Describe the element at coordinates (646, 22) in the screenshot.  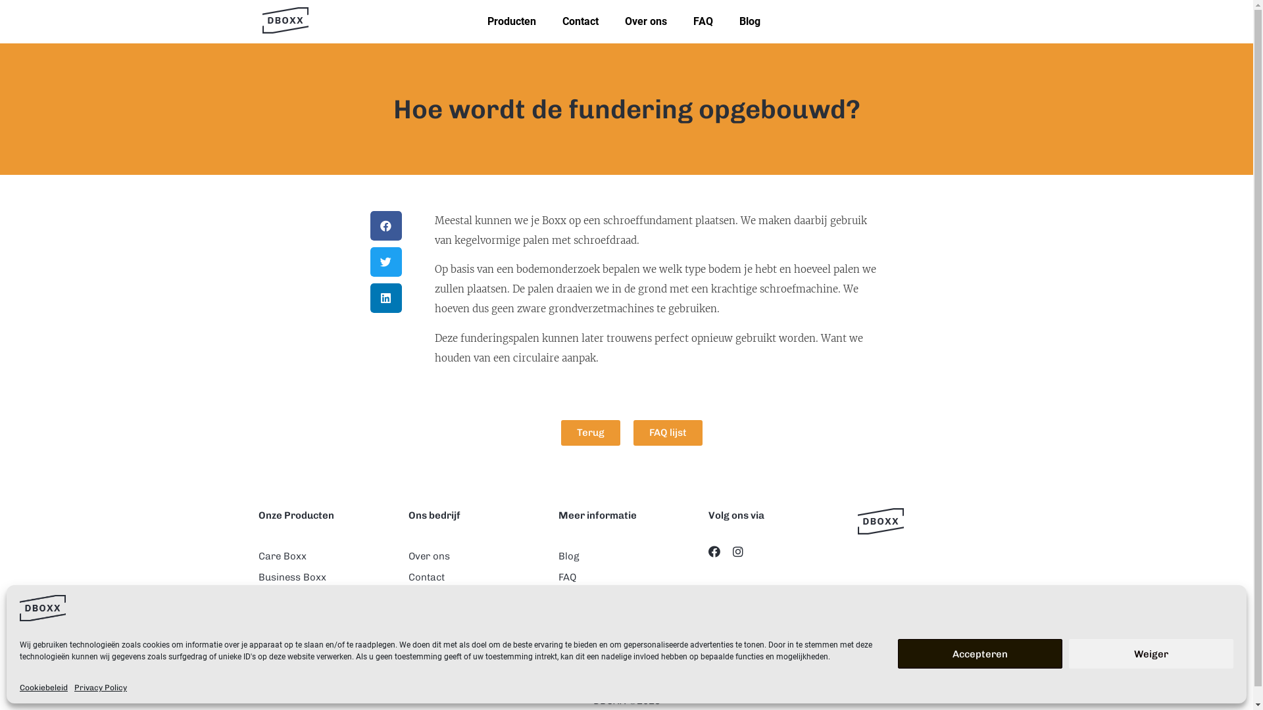
I see `Over ons` at that location.